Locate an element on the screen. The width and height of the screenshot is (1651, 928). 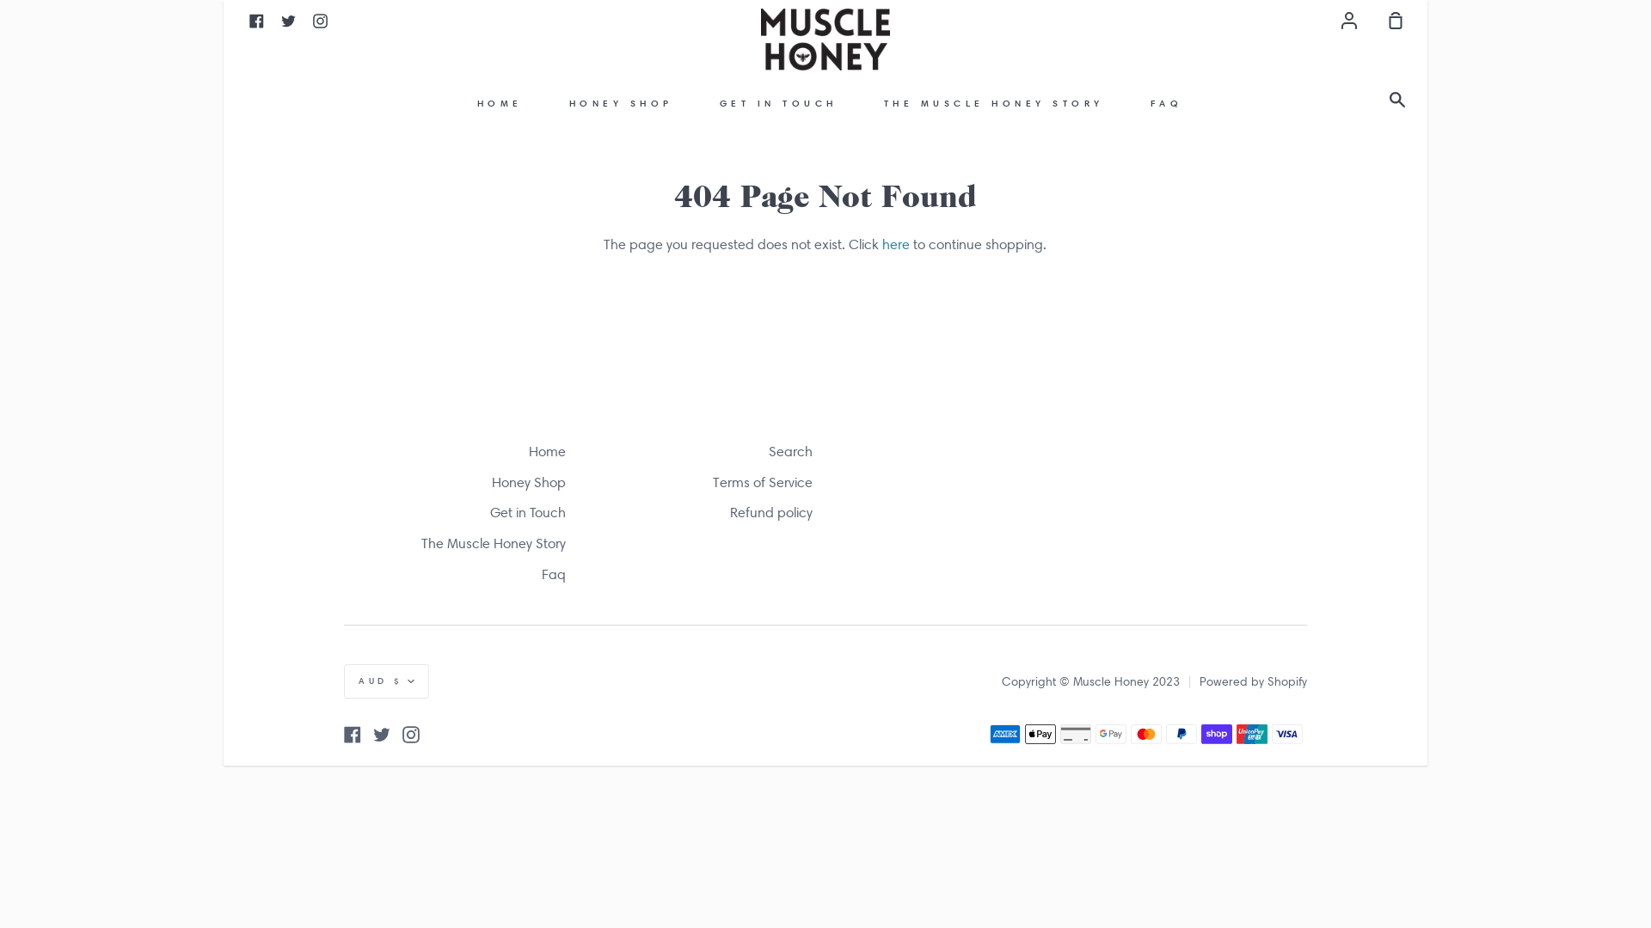
HONEY SHOP is located at coordinates (621, 103).